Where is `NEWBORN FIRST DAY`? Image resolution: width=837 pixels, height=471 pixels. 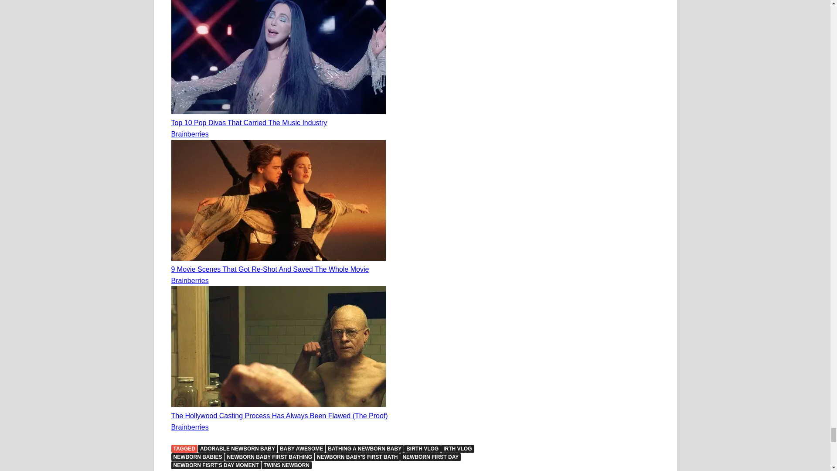 NEWBORN FIRST DAY is located at coordinates (430, 457).